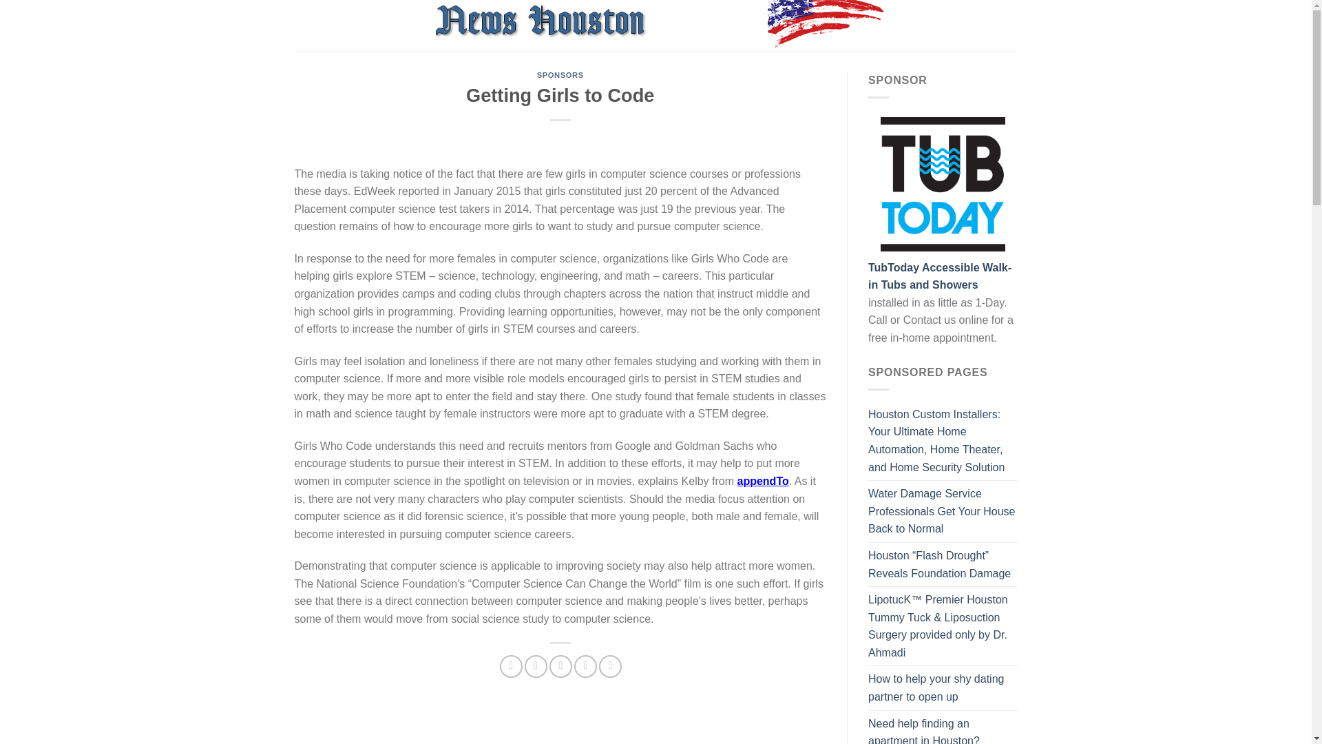  I want to click on Share on Twitter, so click(536, 666).